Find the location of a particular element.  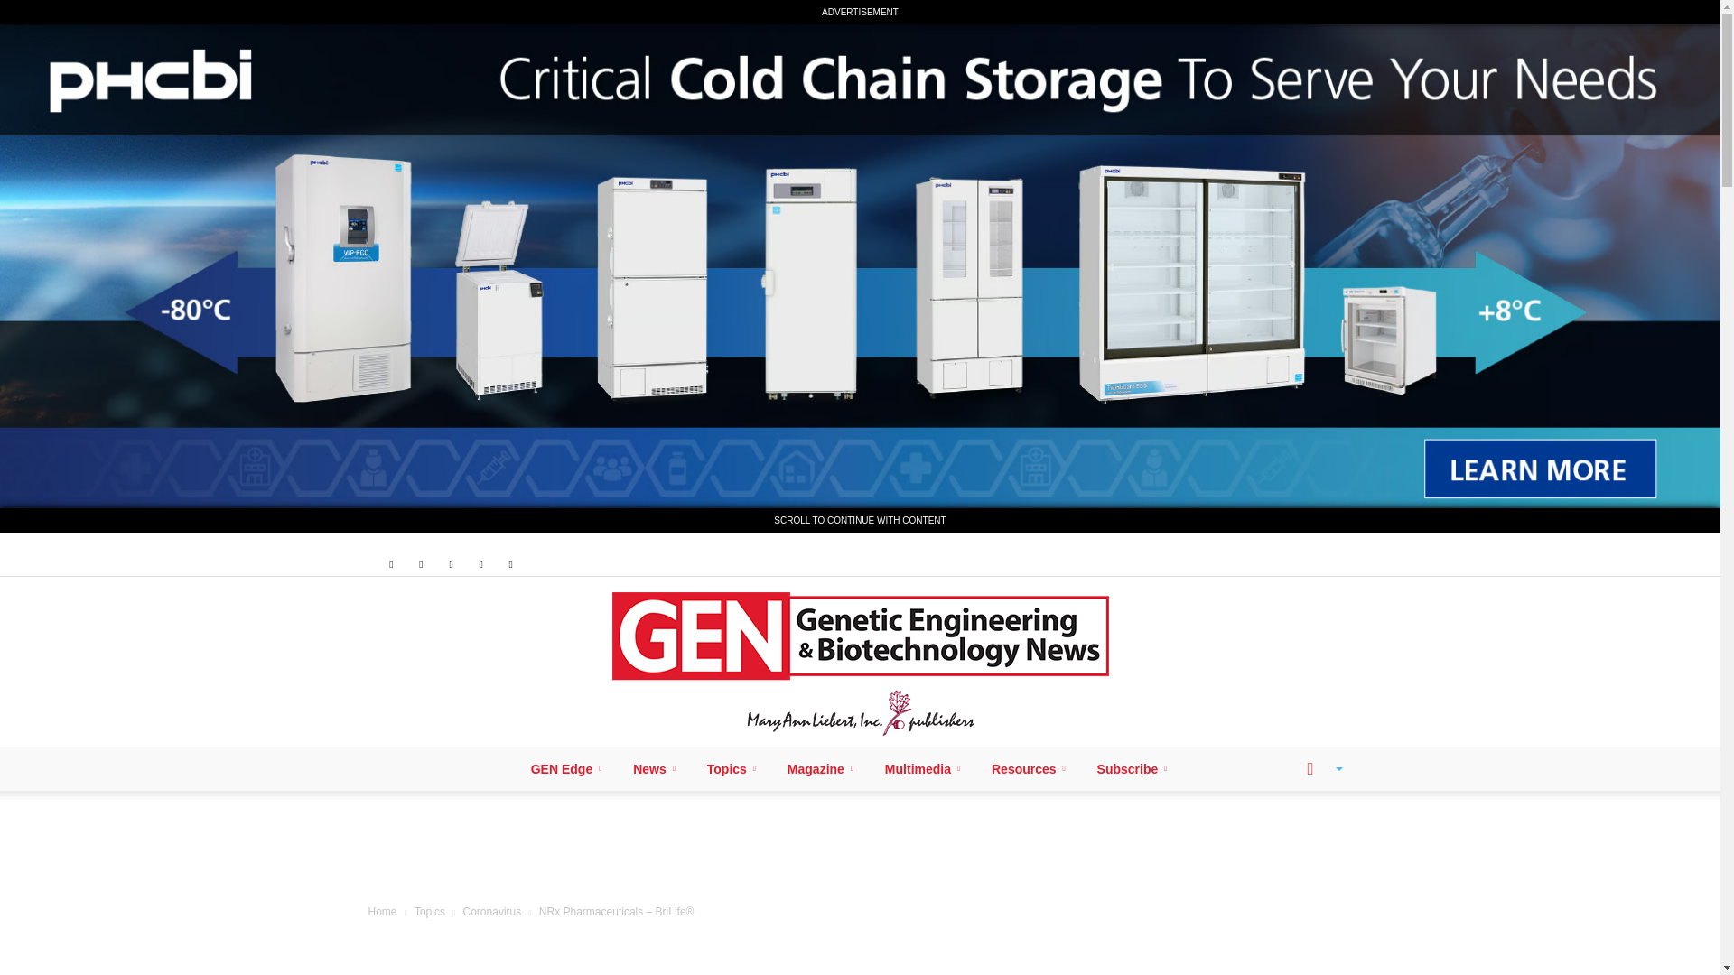

Twitter is located at coordinates (480, 563).